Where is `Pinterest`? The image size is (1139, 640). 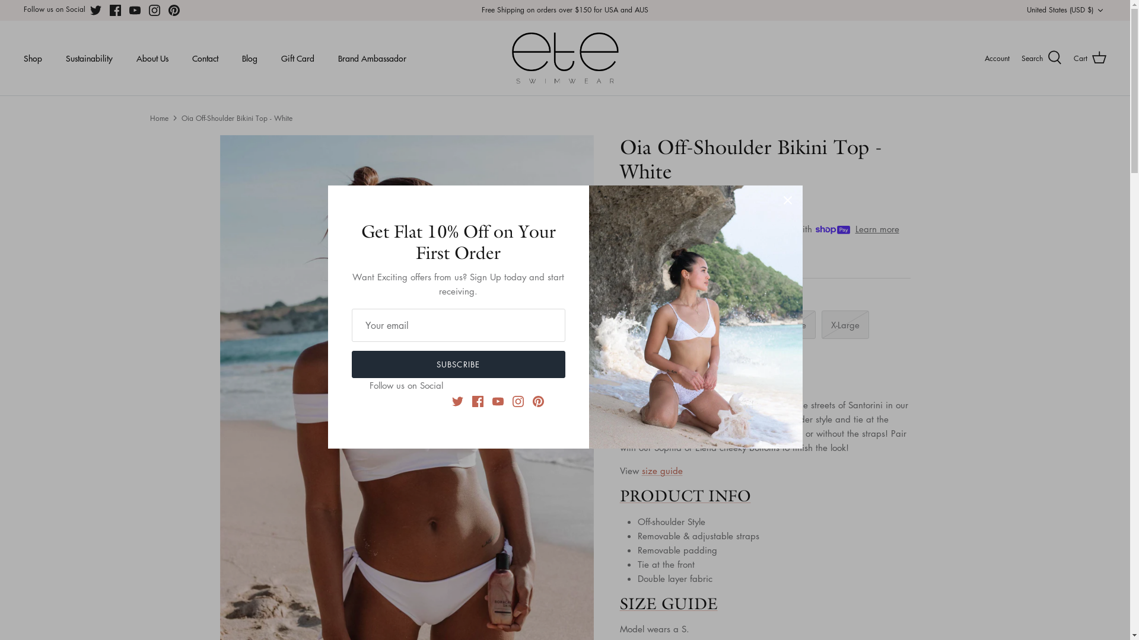
Pinterest is located at coordinates (174, 11).